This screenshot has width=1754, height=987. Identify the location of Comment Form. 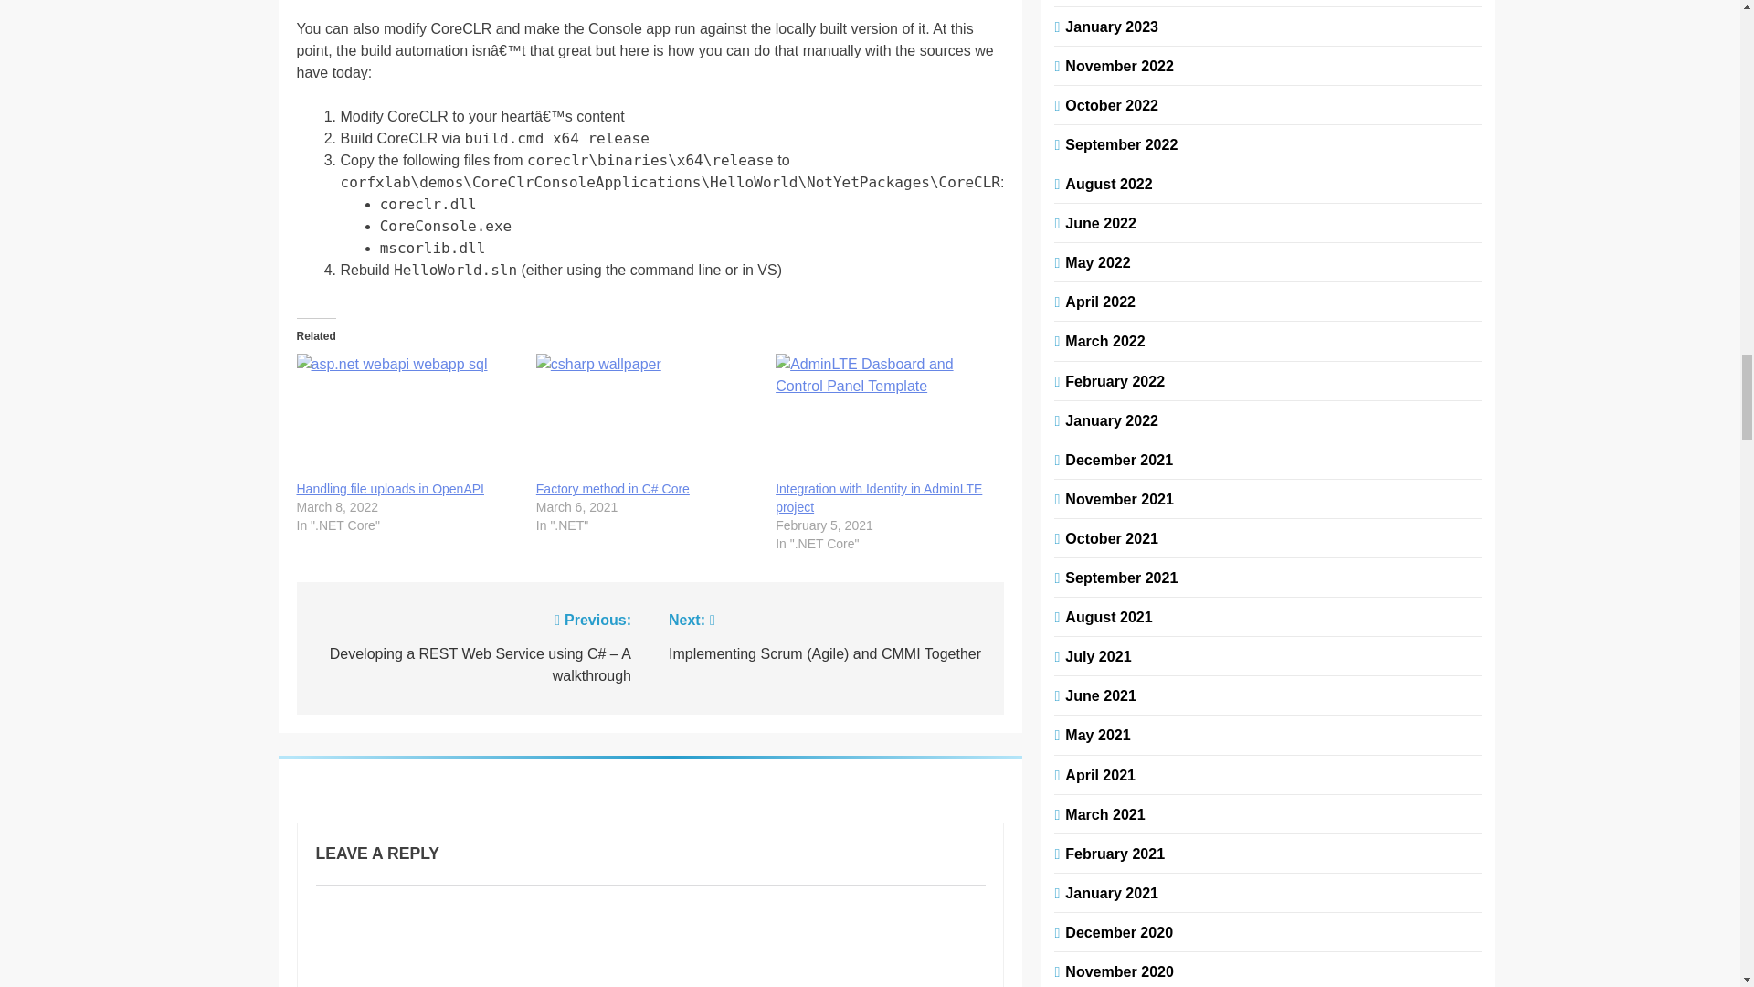
(650, 936).